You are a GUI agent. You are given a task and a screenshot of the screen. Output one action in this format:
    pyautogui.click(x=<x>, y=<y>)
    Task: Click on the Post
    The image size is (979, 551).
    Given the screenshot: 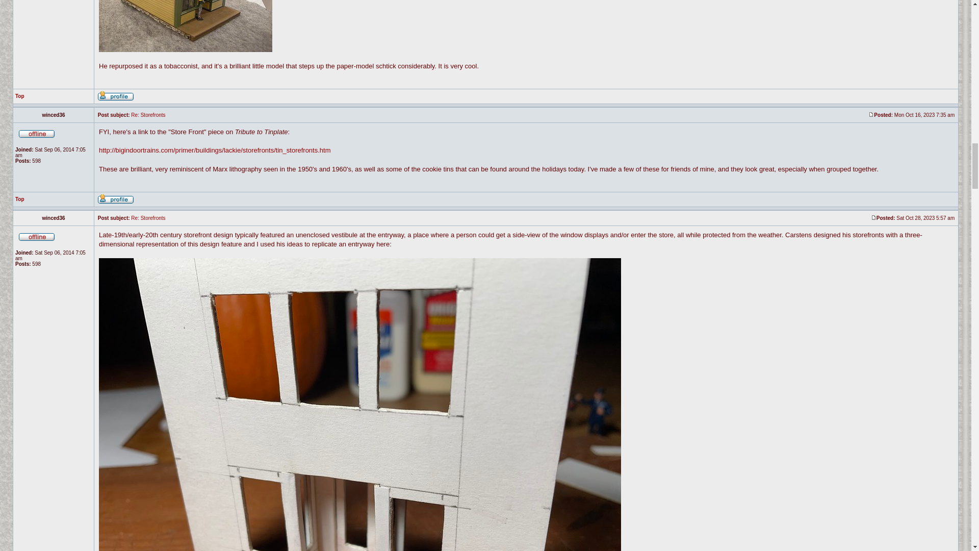 What is the action you would take?
    pyautogui.click(x=871, y=114)
    